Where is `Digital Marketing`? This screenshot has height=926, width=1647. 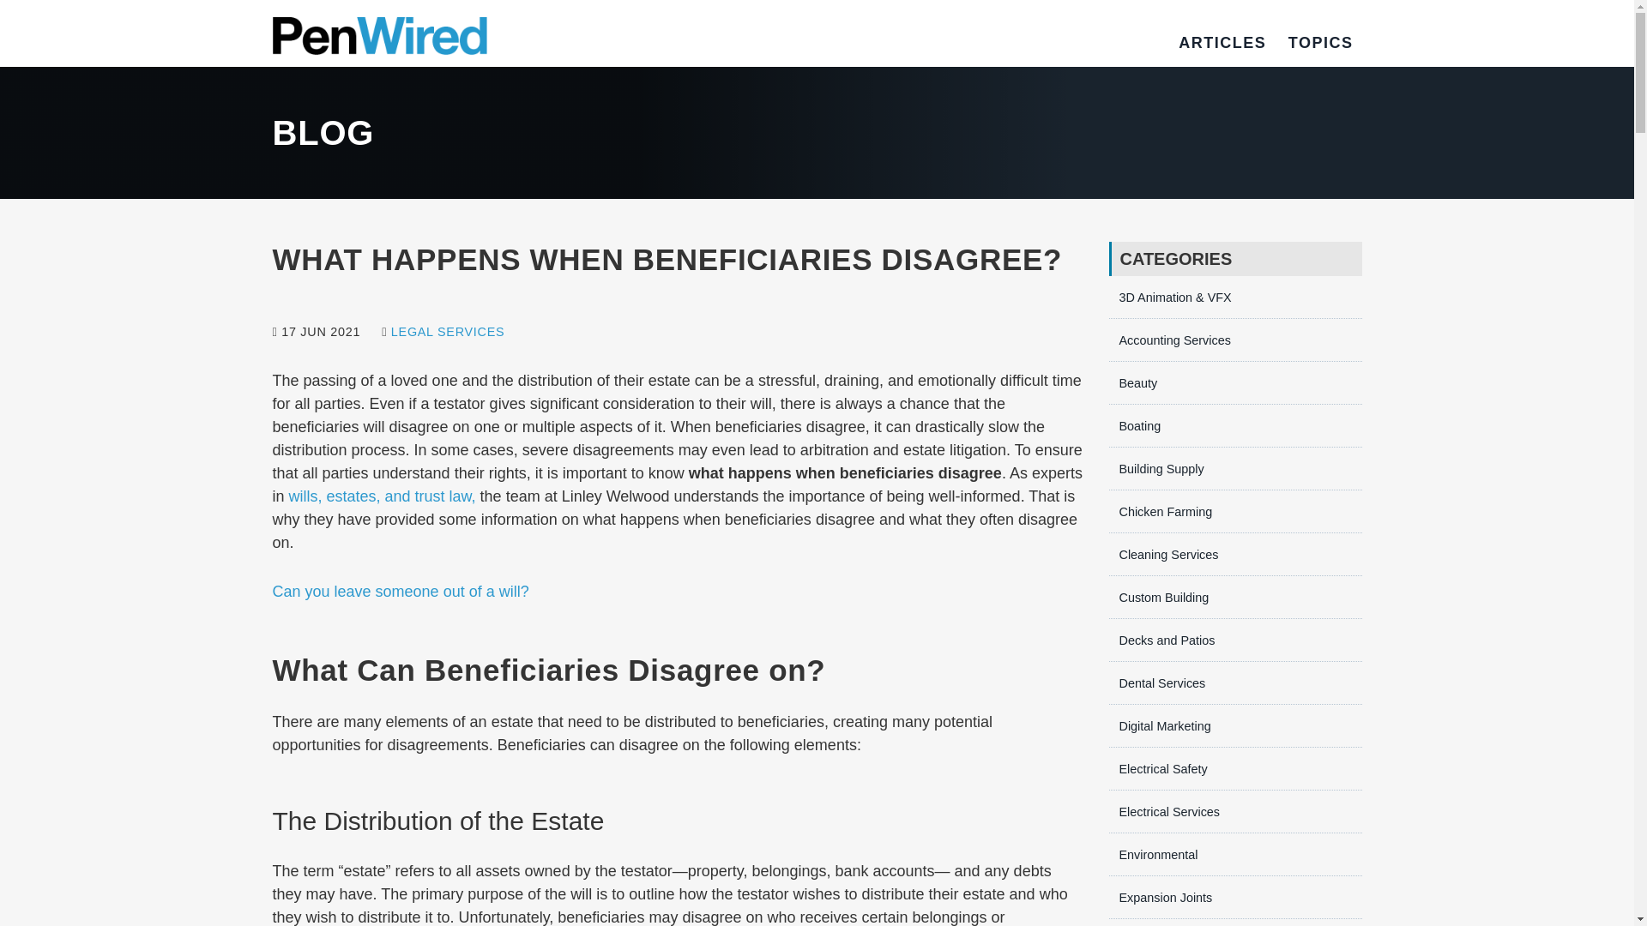 Digital Marketing is located at coordinates (1160, 726).